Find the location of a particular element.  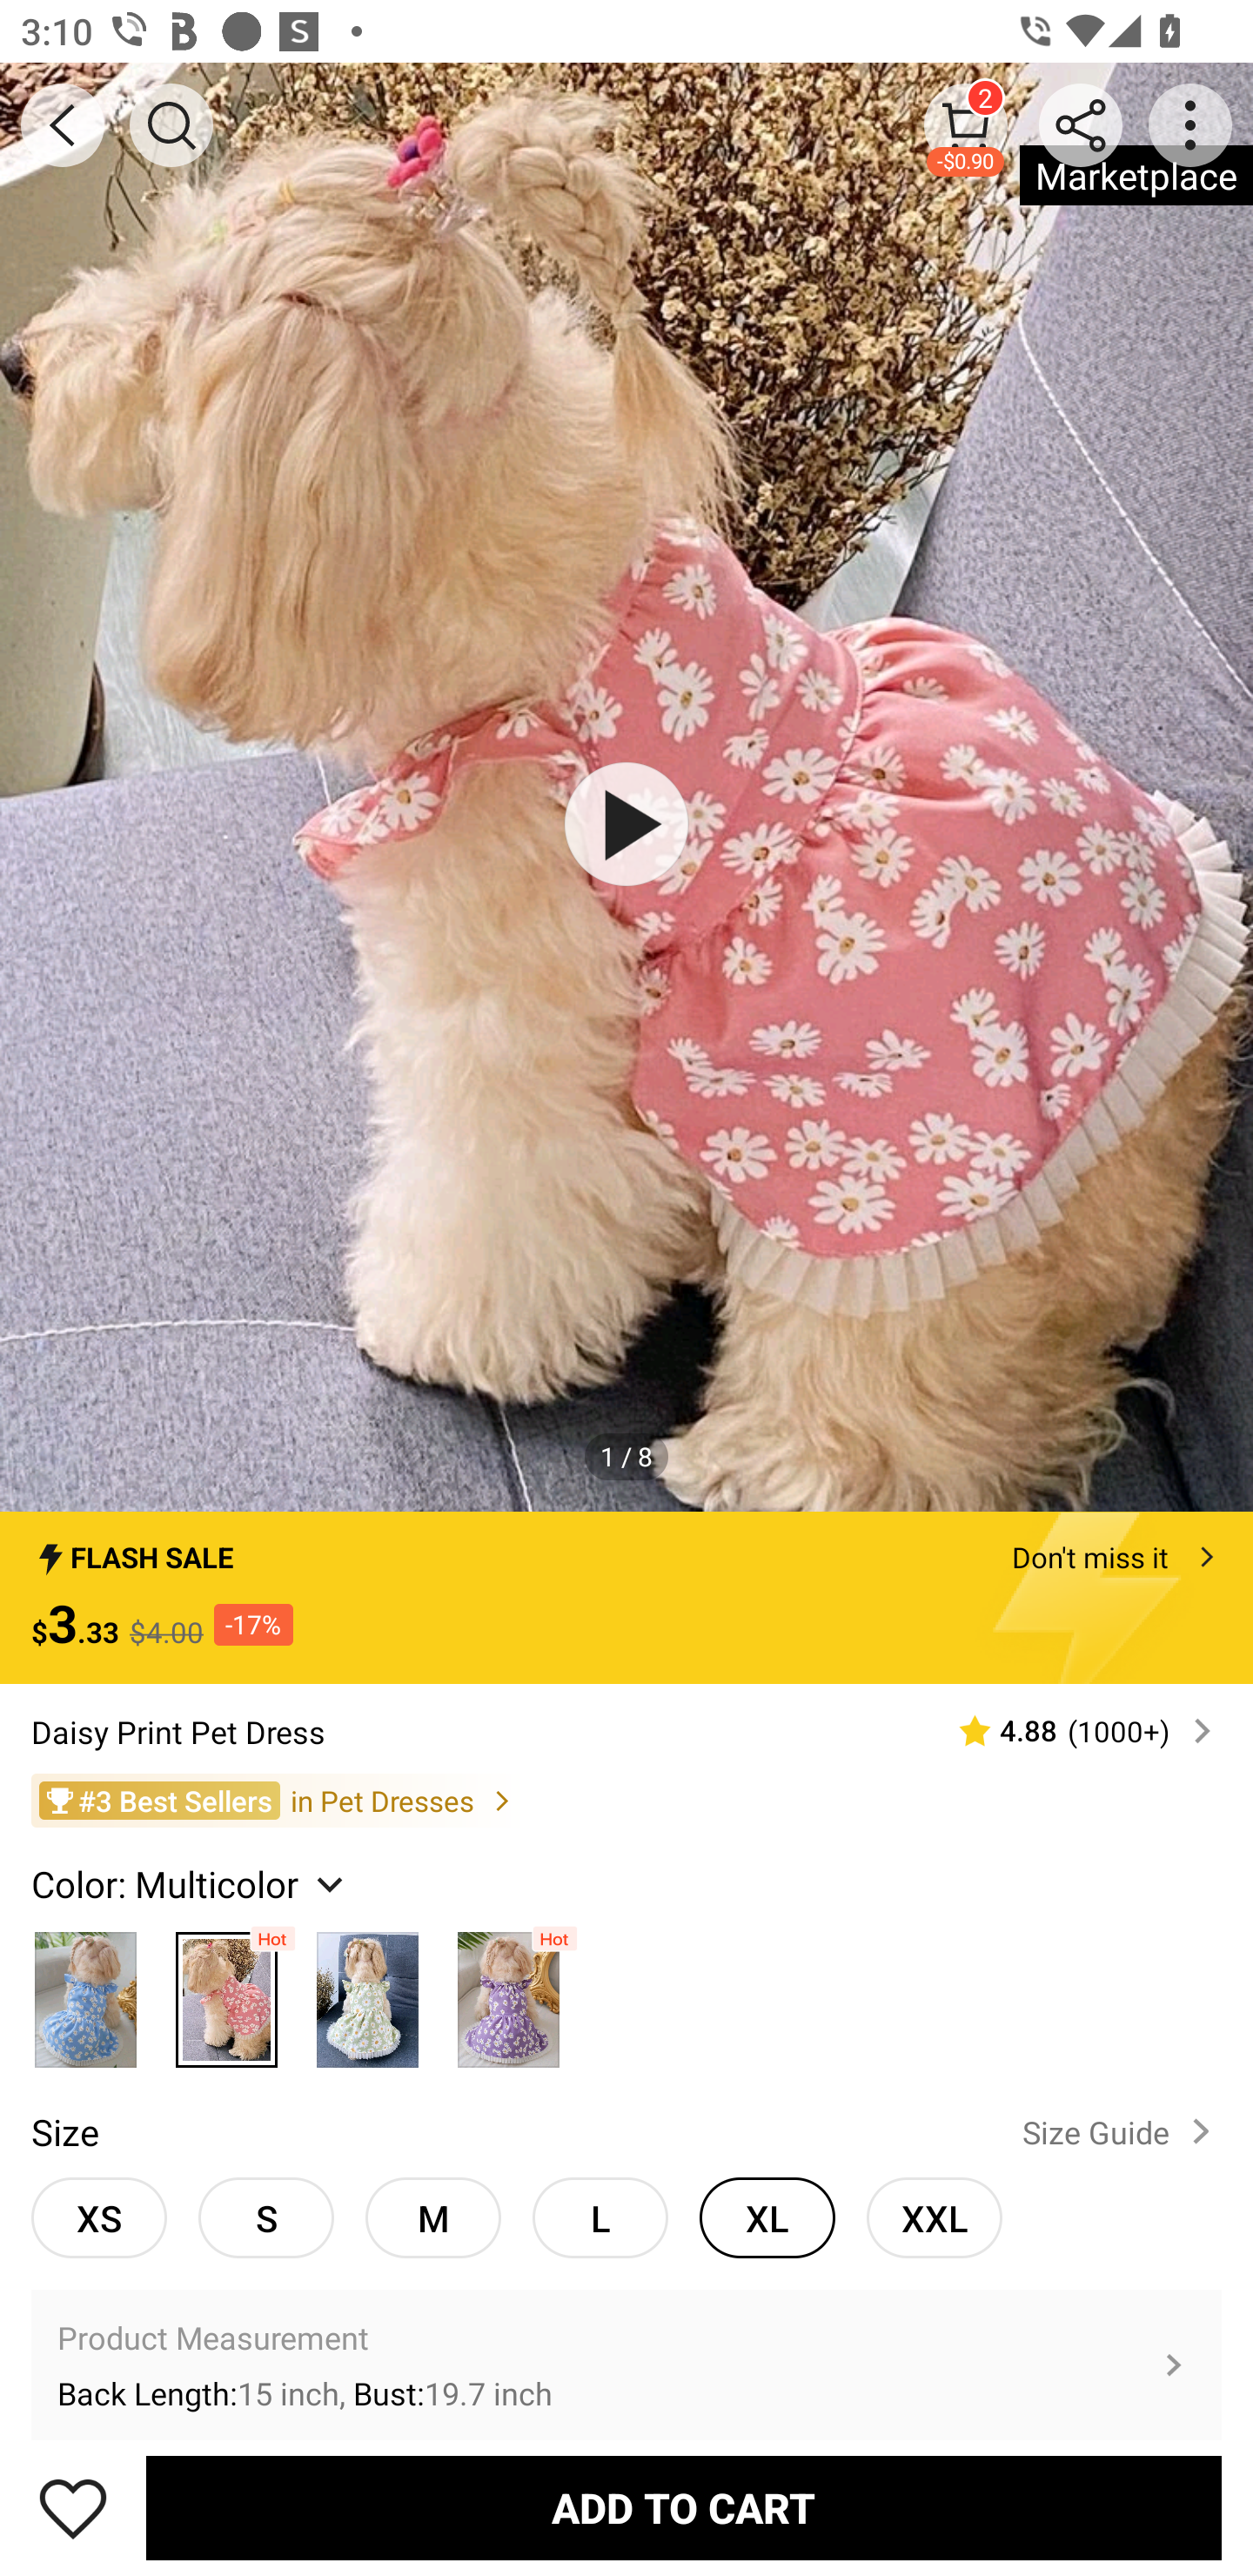

XL XLselected option is located at coordinates (767, 2217).